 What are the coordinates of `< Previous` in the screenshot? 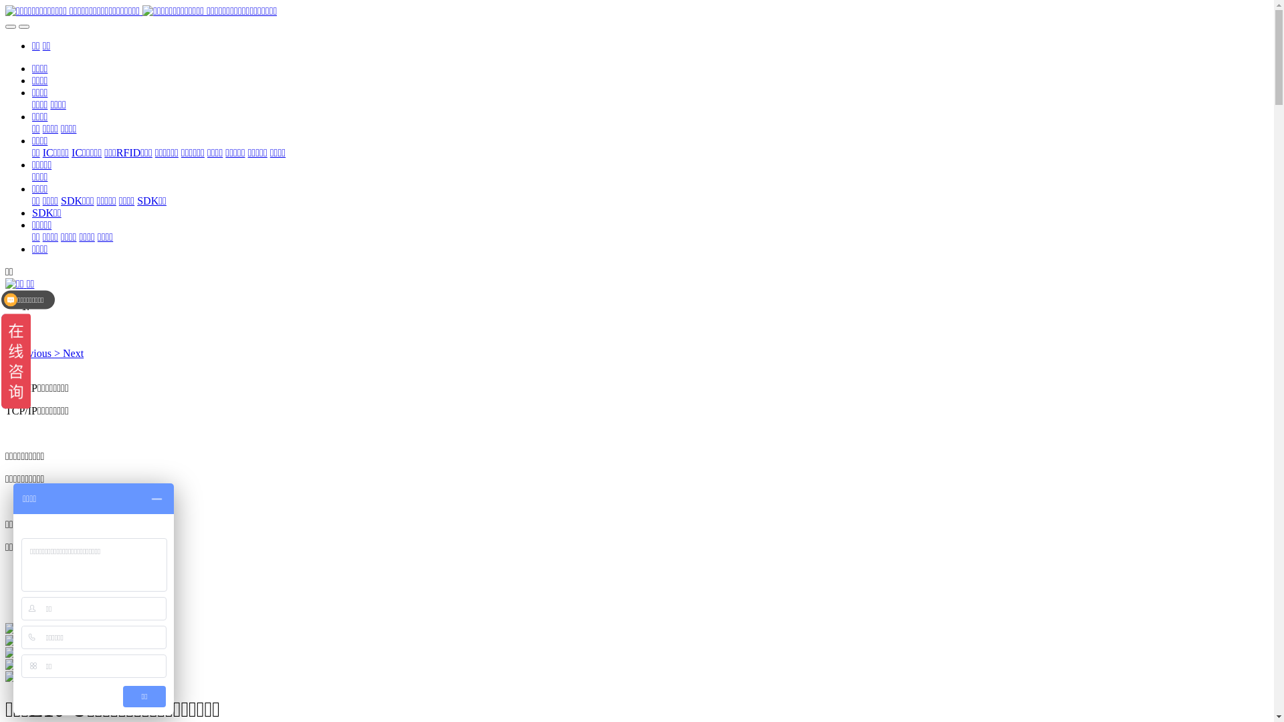 It's located at (29, 353).